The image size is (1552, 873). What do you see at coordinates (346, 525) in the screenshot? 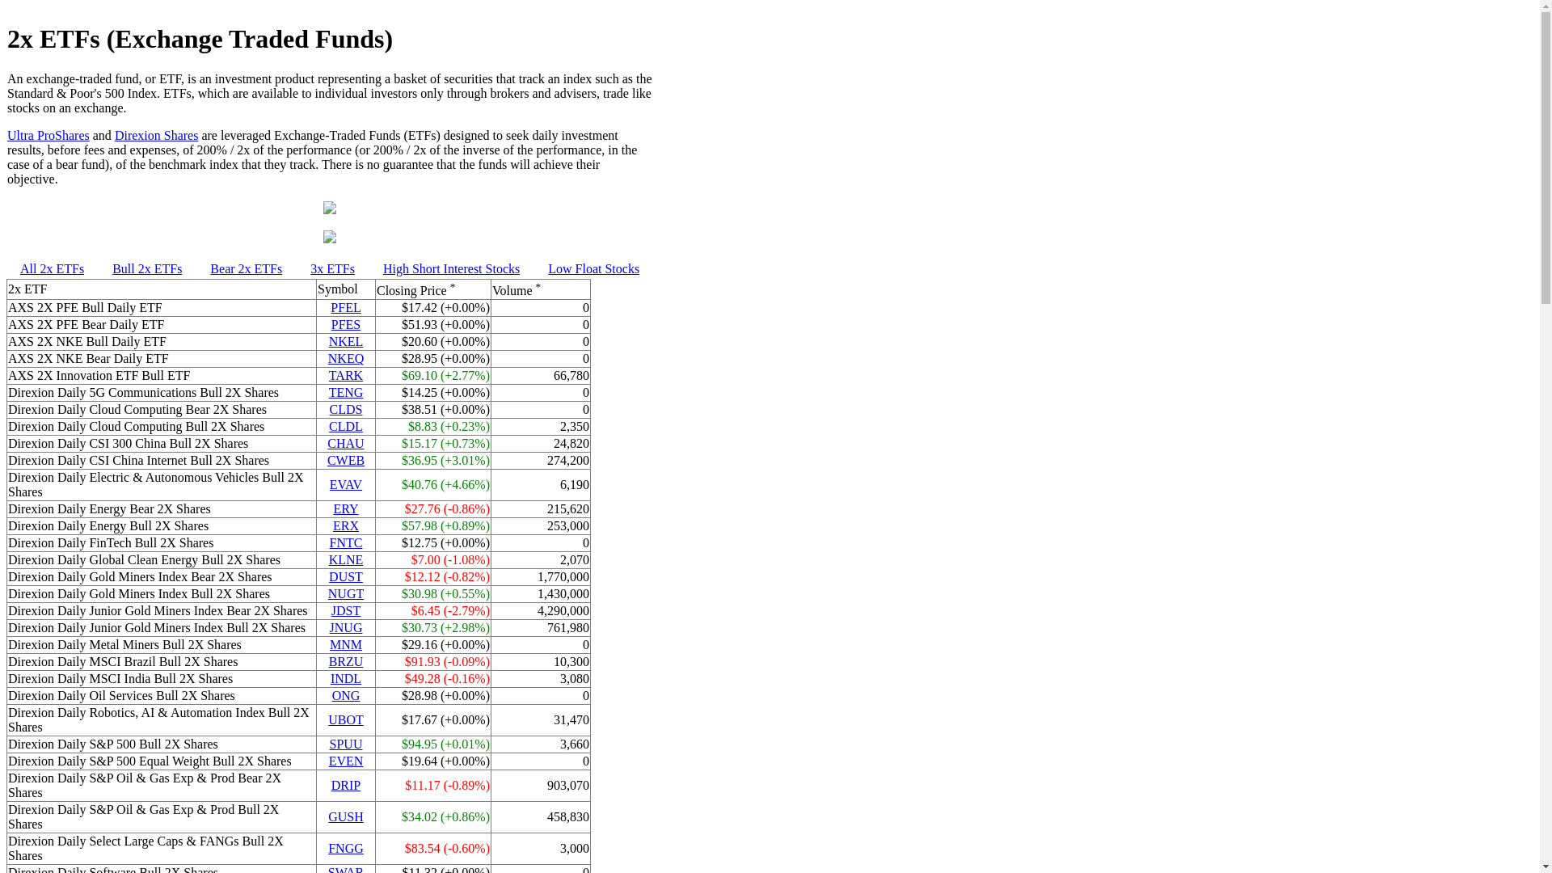
I see `ERX` at bounding box center [346, 525].